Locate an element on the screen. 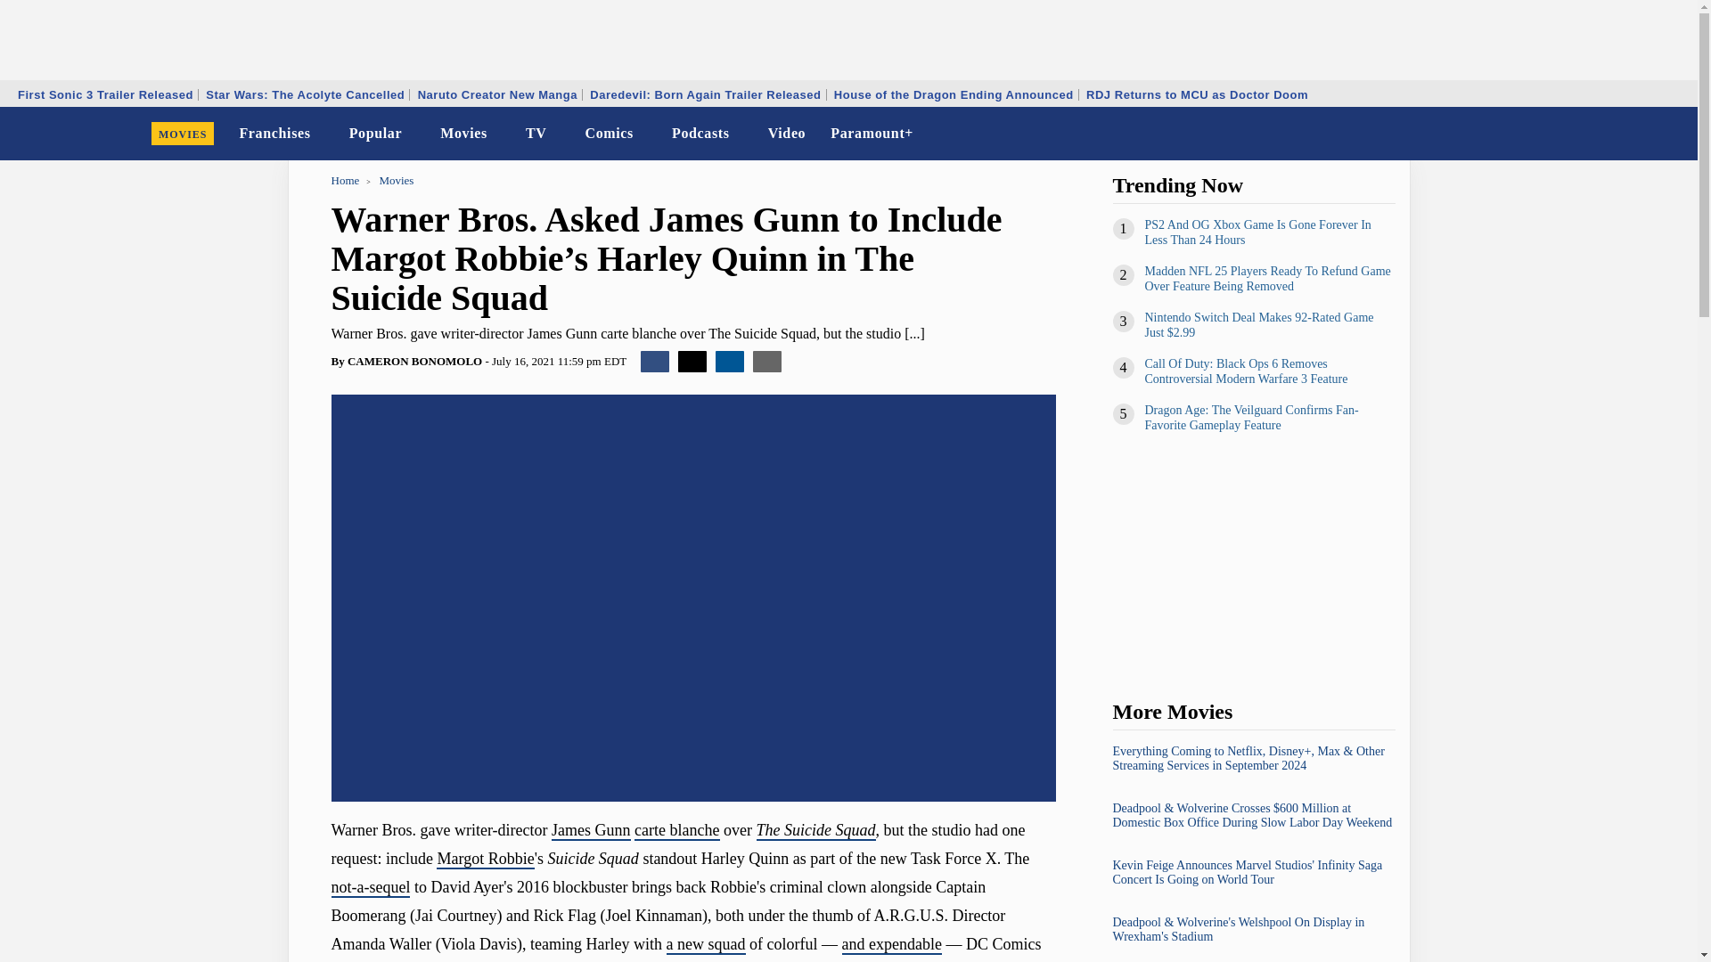 The height and width of the screenshot is (962, 1711). First Sonic 3 Trailer Released is located at coordinates (105, 94).